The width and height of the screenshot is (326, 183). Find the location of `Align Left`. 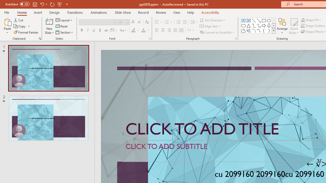

Align Left is located at coordinates (157, 30).